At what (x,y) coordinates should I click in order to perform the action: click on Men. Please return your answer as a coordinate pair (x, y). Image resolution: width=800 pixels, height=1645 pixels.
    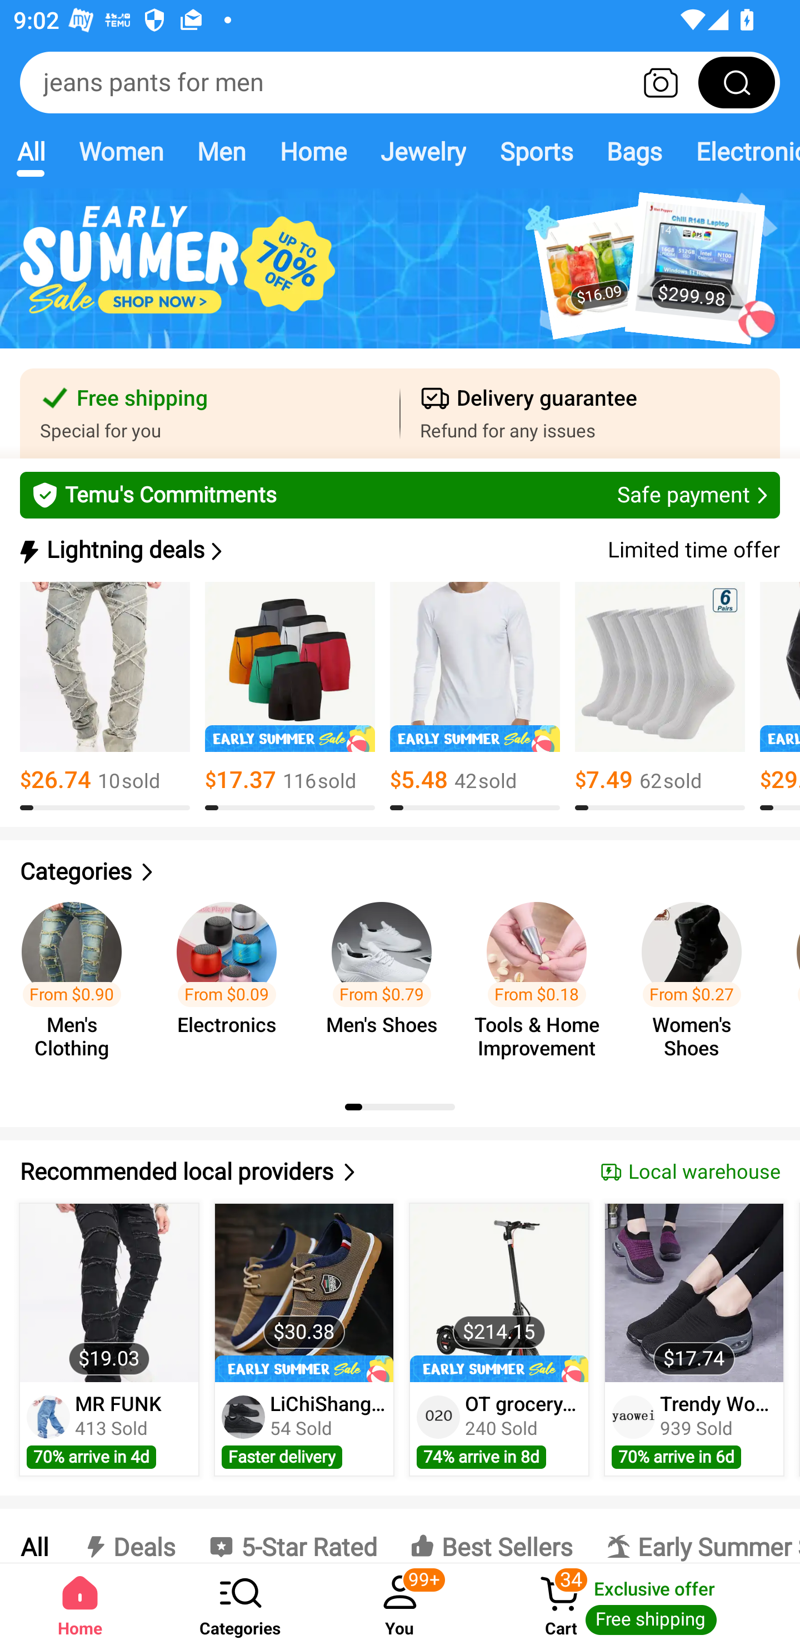
    Looking at the image, I should click on (221, 151).